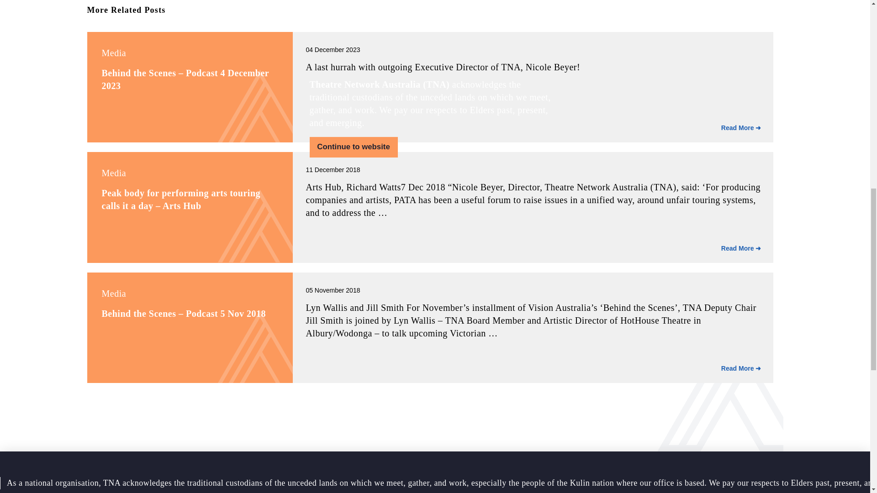  What do you see at coordinates (741, 248) in the screenshot?
I see `Read More` at bounding box center [741, 248].